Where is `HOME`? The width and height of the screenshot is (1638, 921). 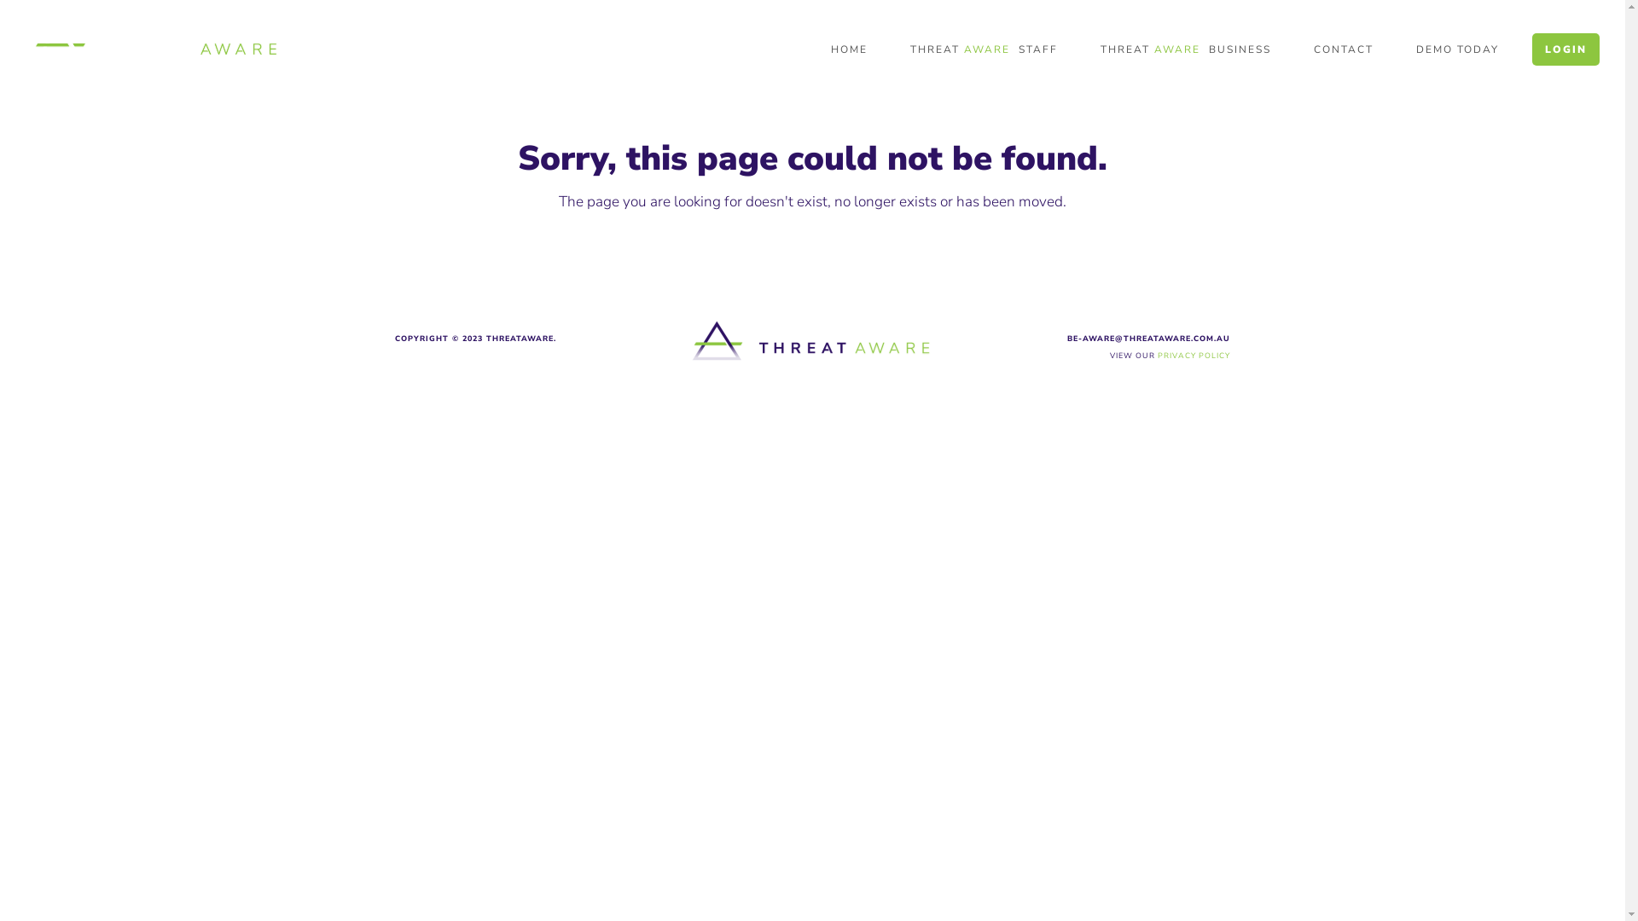 HOME is located at coordinates (850, 49).